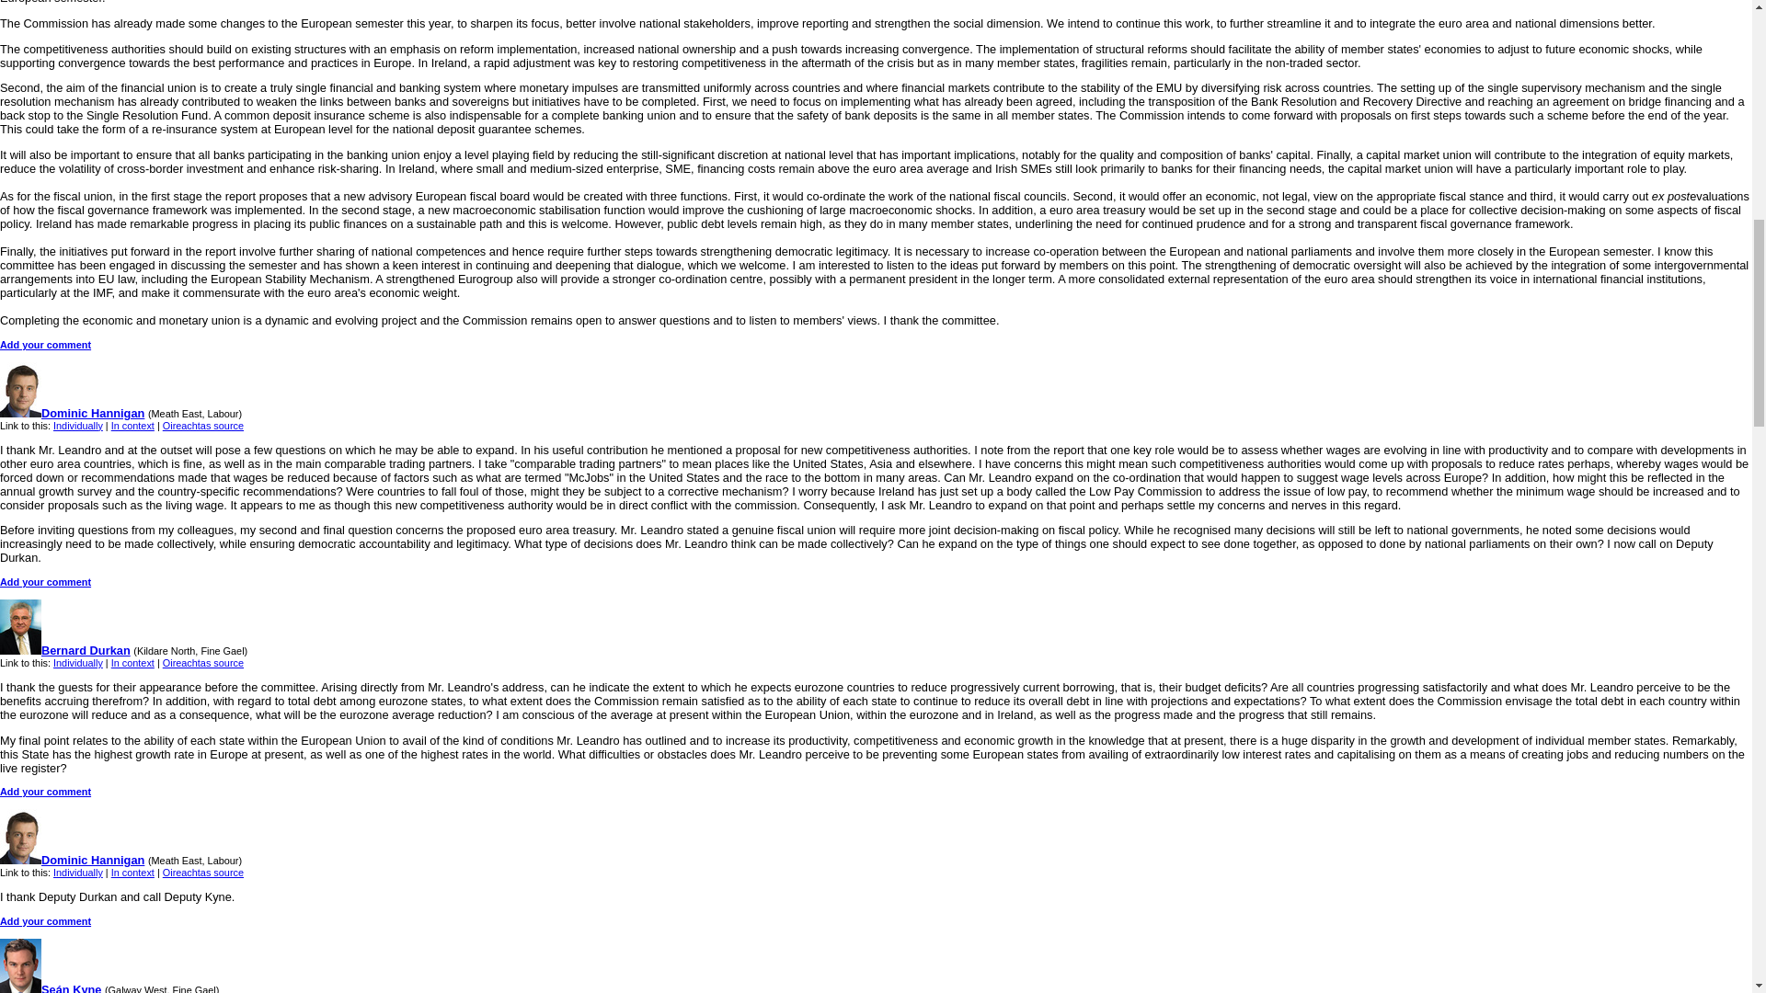 The height and width of the screenshot is (993, 1766). What do you see at coordinates (72, 859) in the screenshot?
I see `Dominic Hannigan` at bounding box center [72, 859].